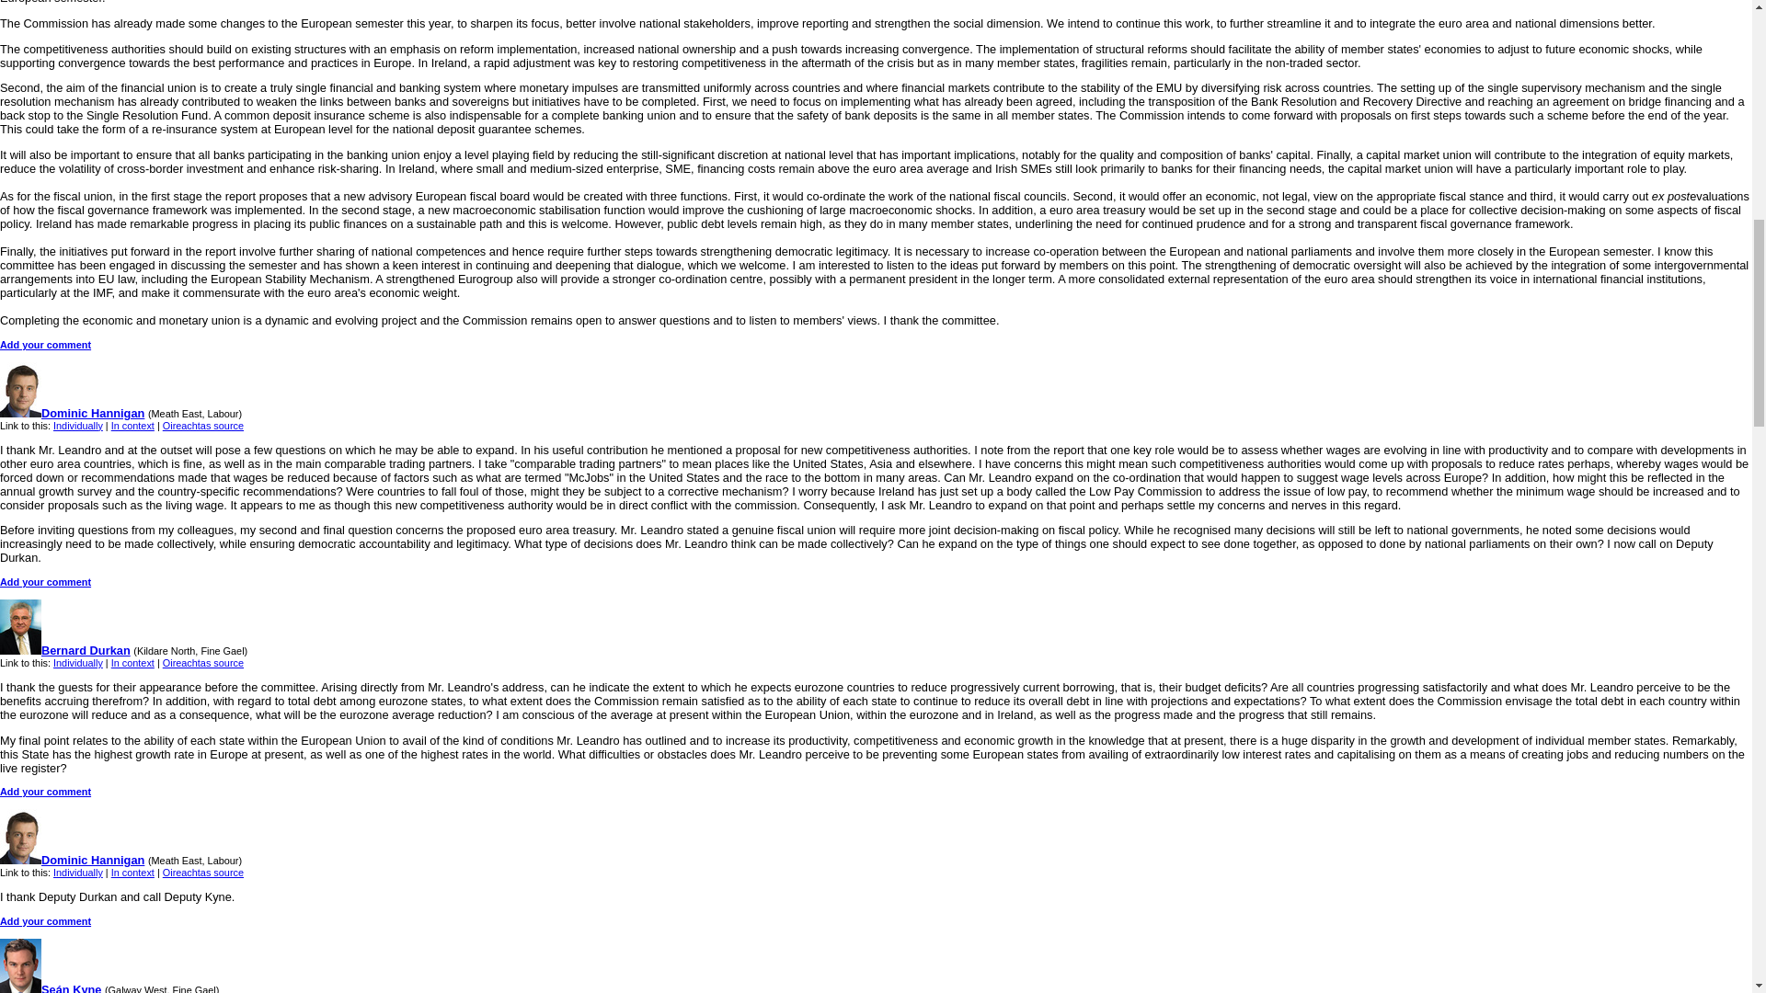 The height and width of the screenshot is (993, 1766). What do you see at coordinates (72, 859) in the screenshot?
I see `Dominic Hannigan` at bounding box center [72, 859].